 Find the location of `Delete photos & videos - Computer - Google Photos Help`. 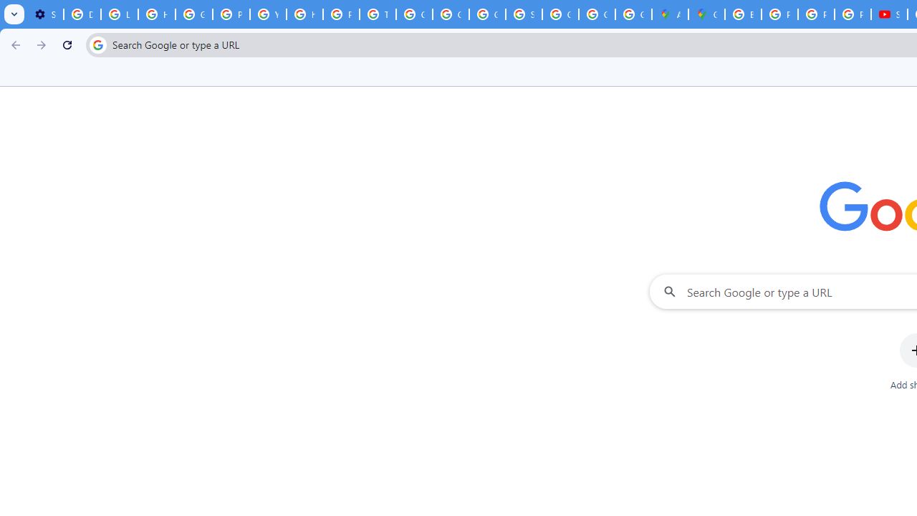

Delete photos & videos - Computer - Google Photos Help is located at coordinates (82, 14).